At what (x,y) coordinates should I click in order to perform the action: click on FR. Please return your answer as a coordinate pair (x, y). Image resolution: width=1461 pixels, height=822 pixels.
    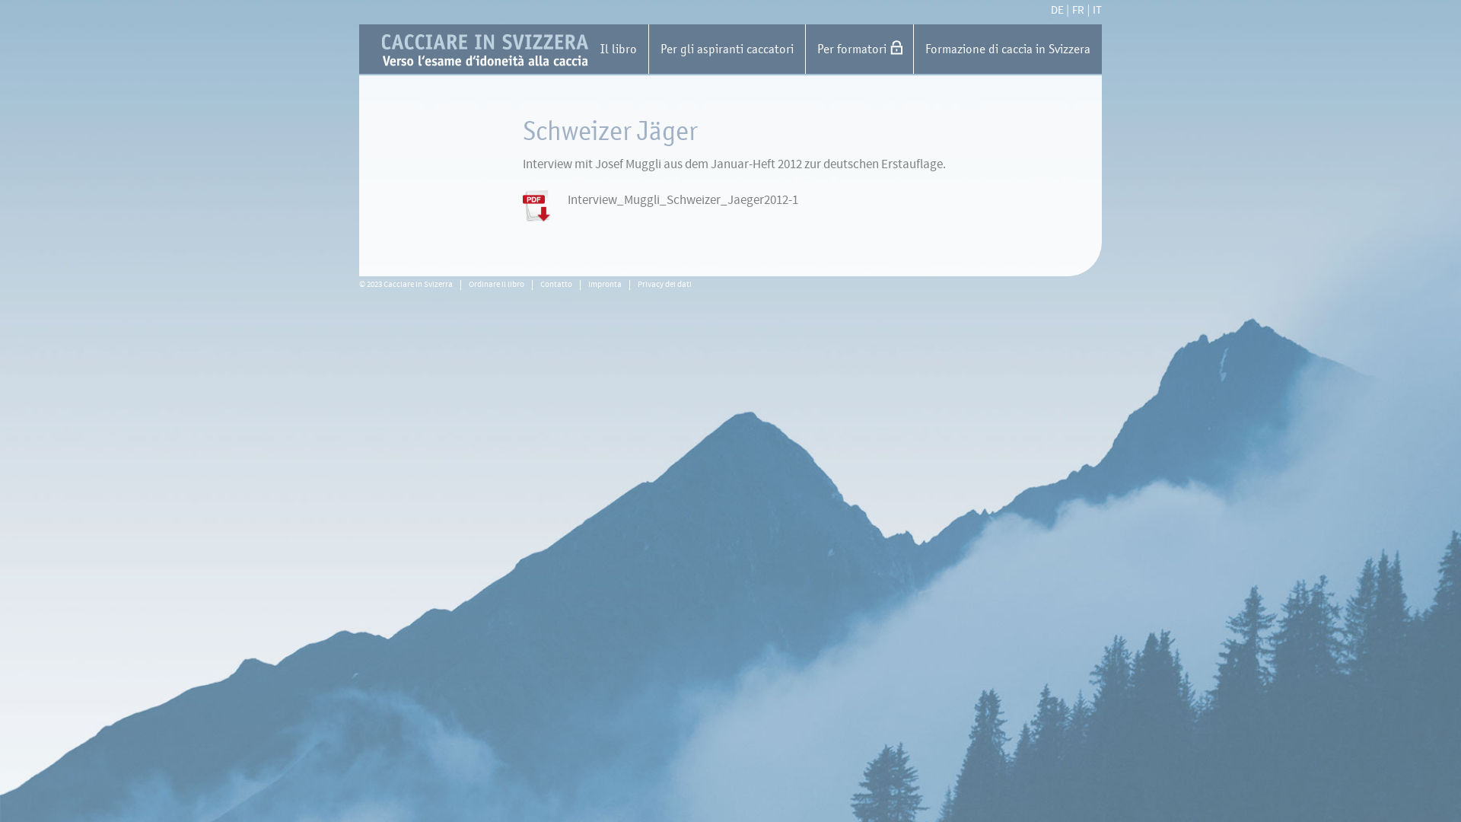
    Looking at the image, I should click on (1078, 11).